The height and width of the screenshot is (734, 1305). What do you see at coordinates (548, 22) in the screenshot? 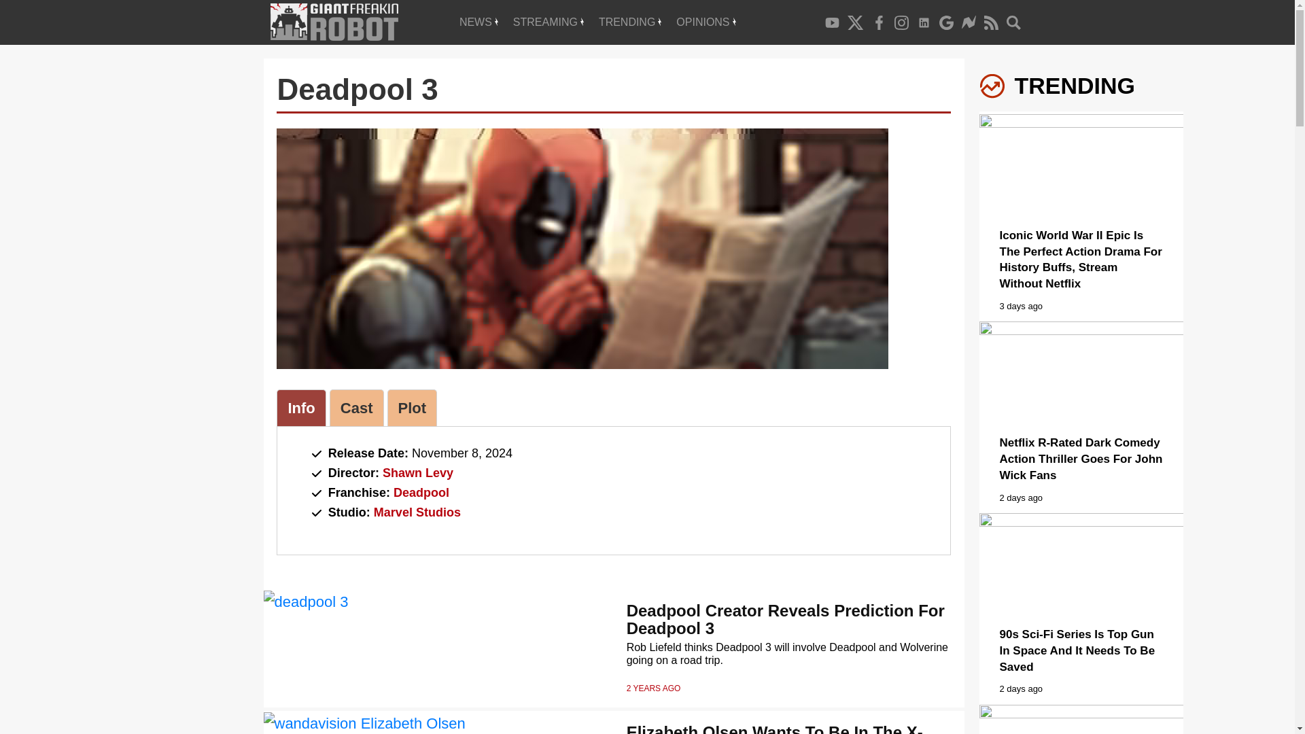
I see `STREAMING` at bounding box center [548, 22].